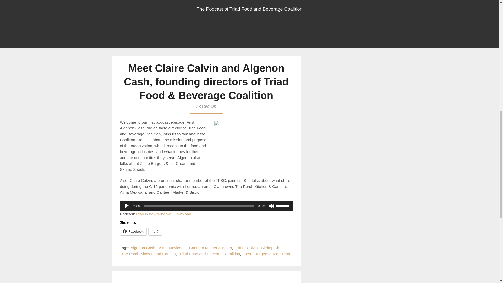 The width and height of the screenshot is (503, 283). Describe the element at coordinates (182, 214) in the screenshot. I see `Download` at that location.